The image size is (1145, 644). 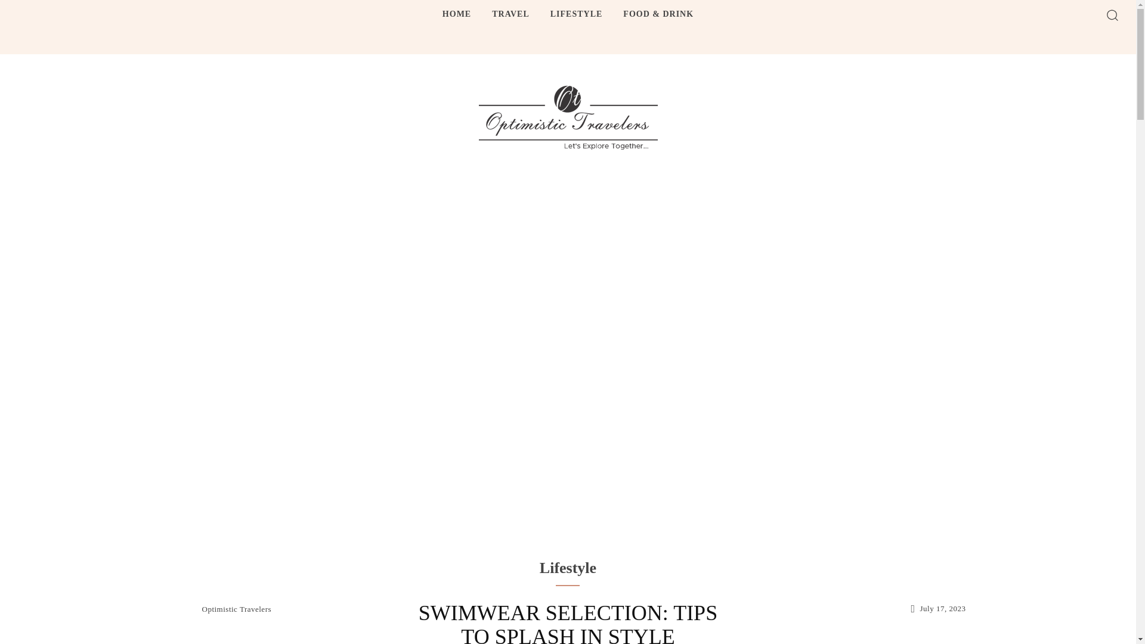 What do you see at coordinates (457, 14) in the screenshot?
I see `HOME` at bounding box center [457, 14].